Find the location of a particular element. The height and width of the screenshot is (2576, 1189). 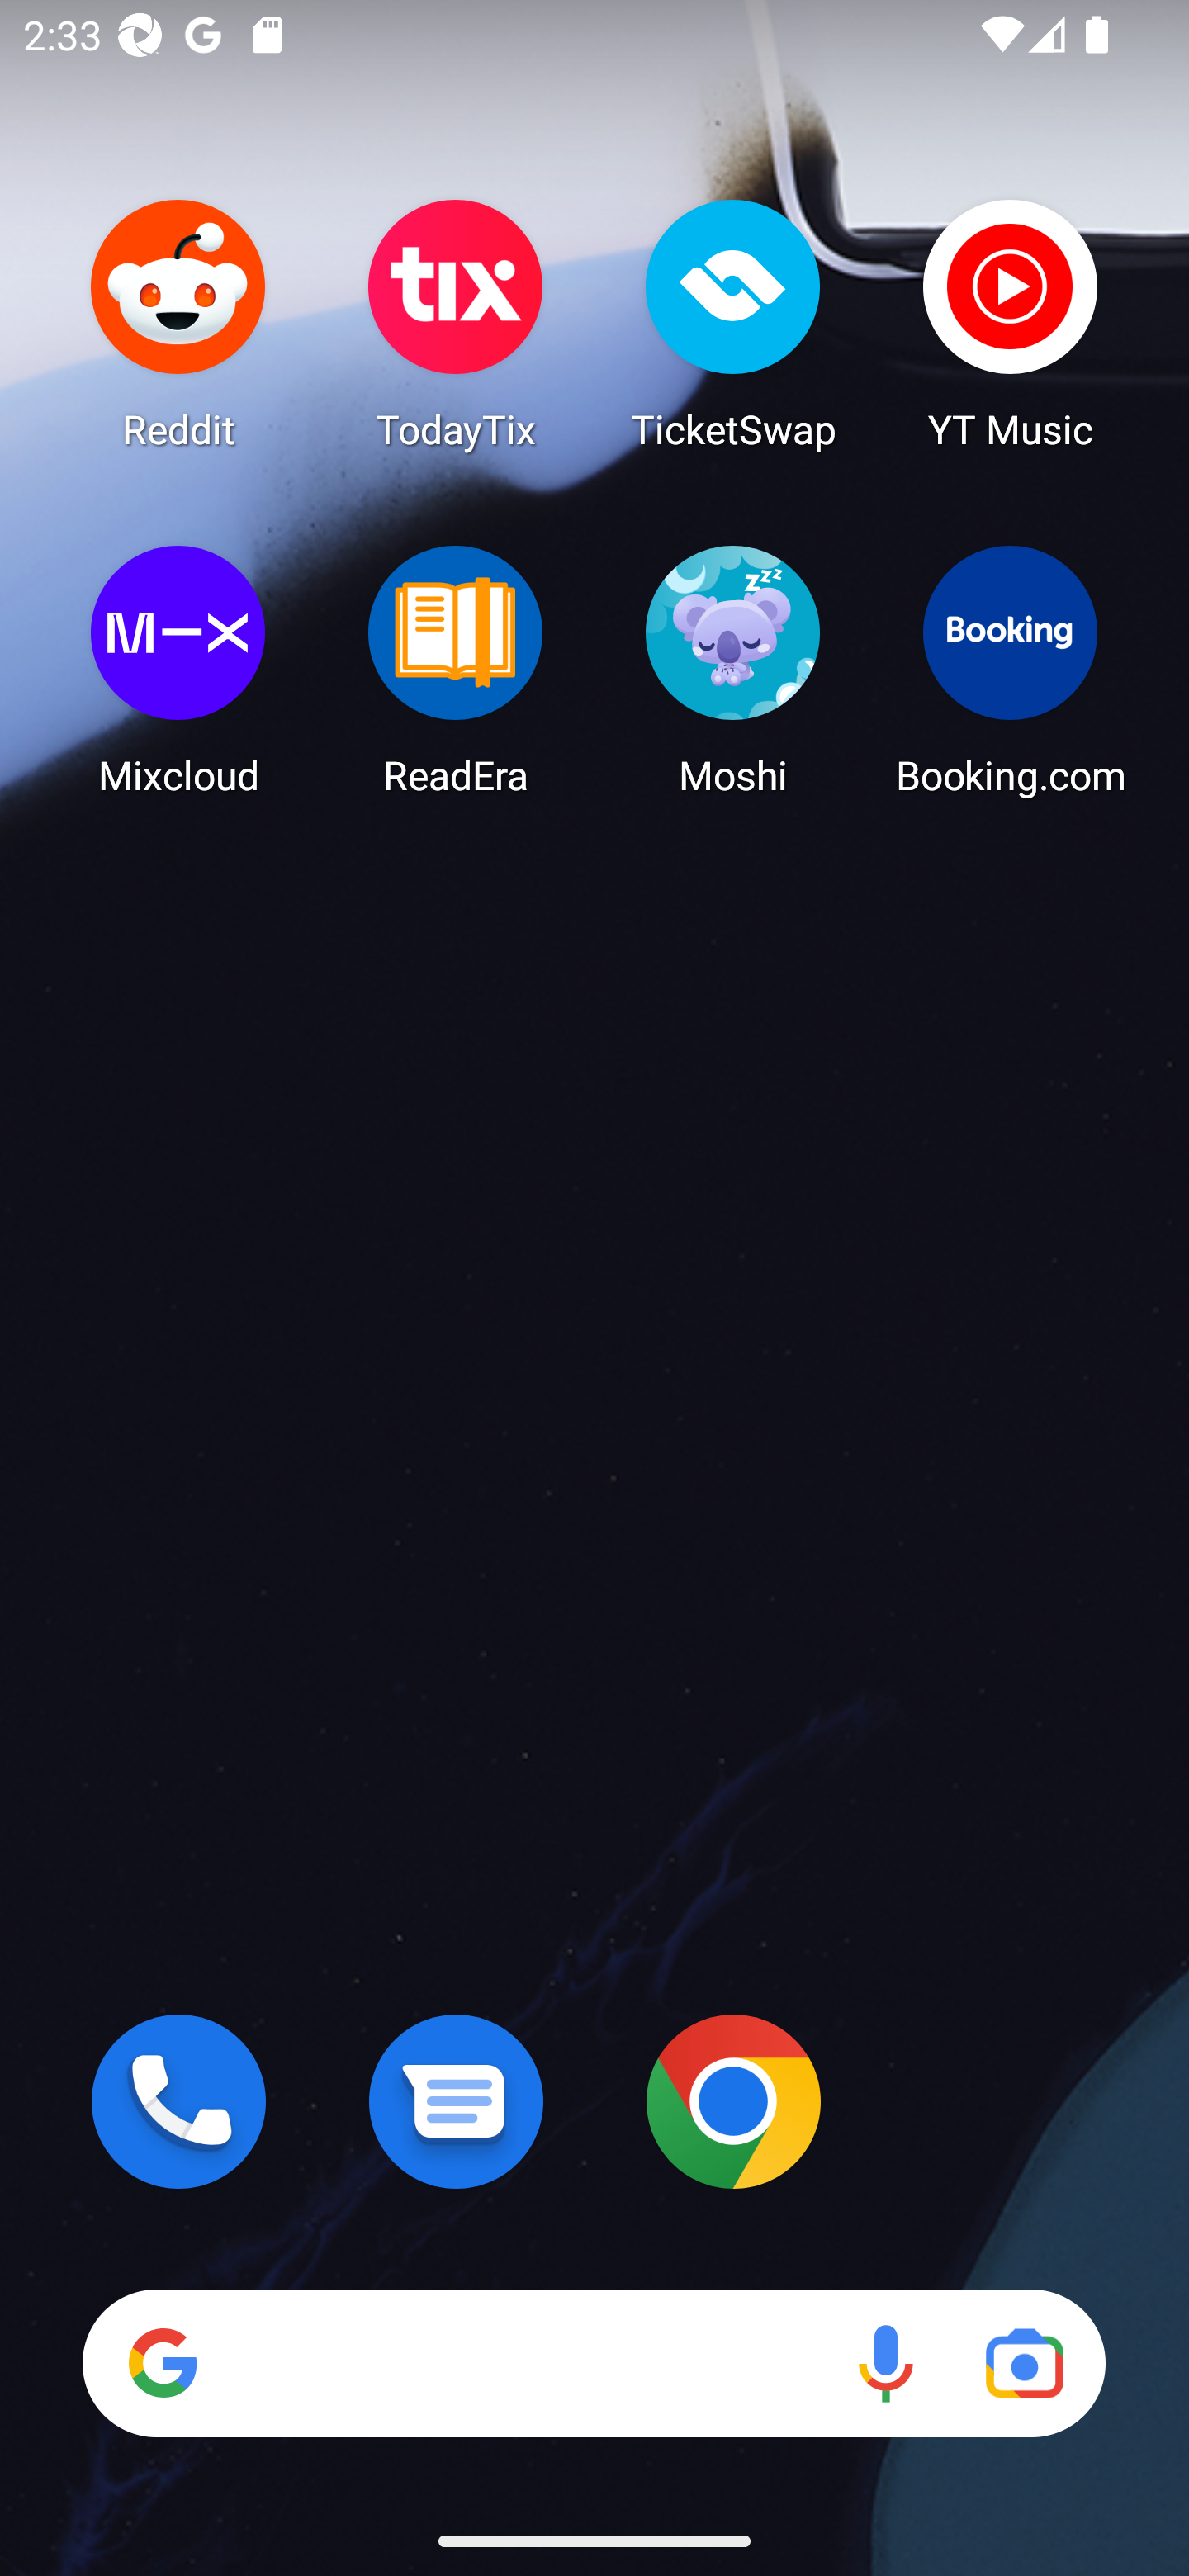

YT Music is located at coordinates (1011, 324).